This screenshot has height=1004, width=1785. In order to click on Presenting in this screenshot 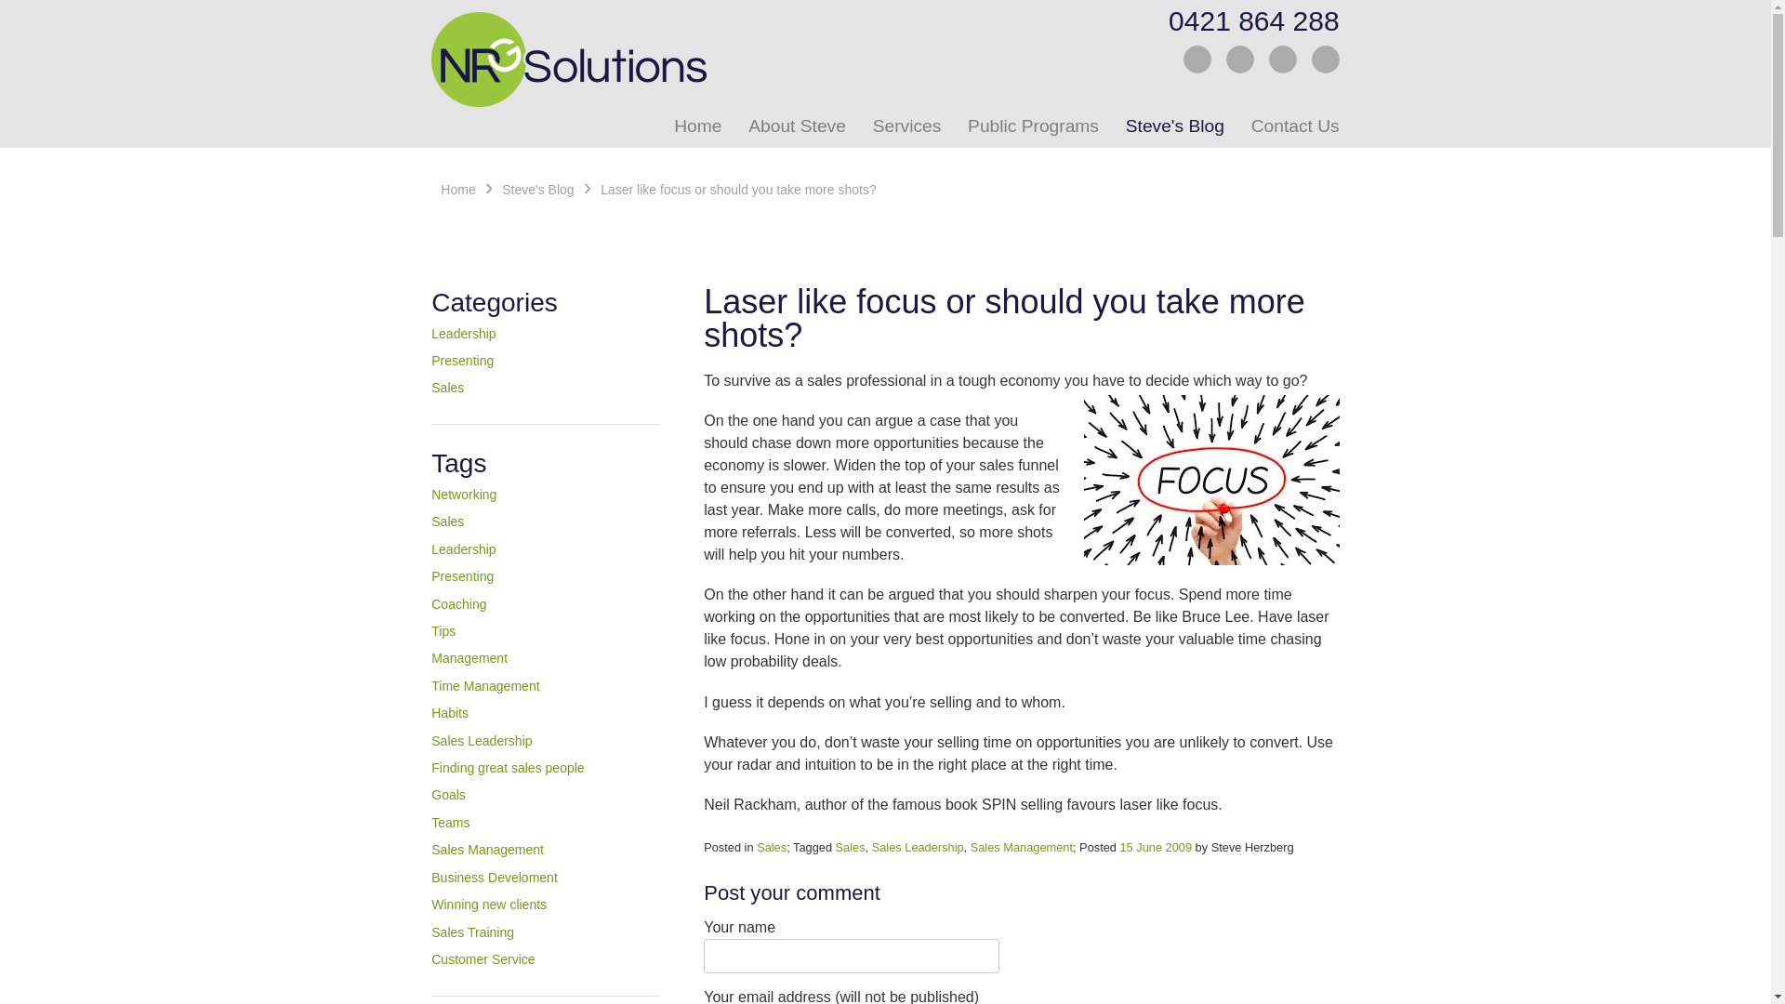, I will do `click(463, 576)`.